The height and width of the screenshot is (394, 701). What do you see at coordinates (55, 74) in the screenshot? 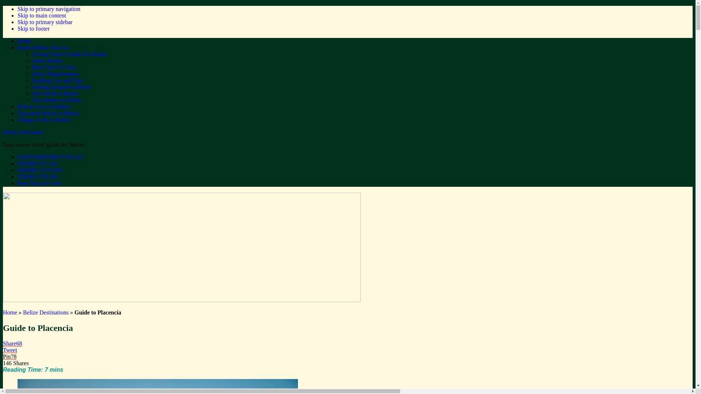
I see `Entry Requirements` at bounding box center [55, 74].